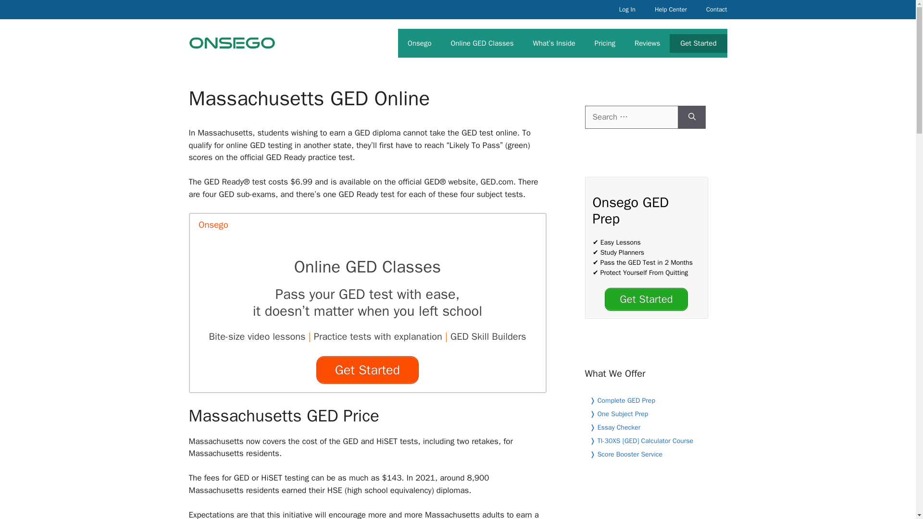  Describe the element at coordinates (482, 43) in the screenshot. I see `Online GED Classes` at that location.